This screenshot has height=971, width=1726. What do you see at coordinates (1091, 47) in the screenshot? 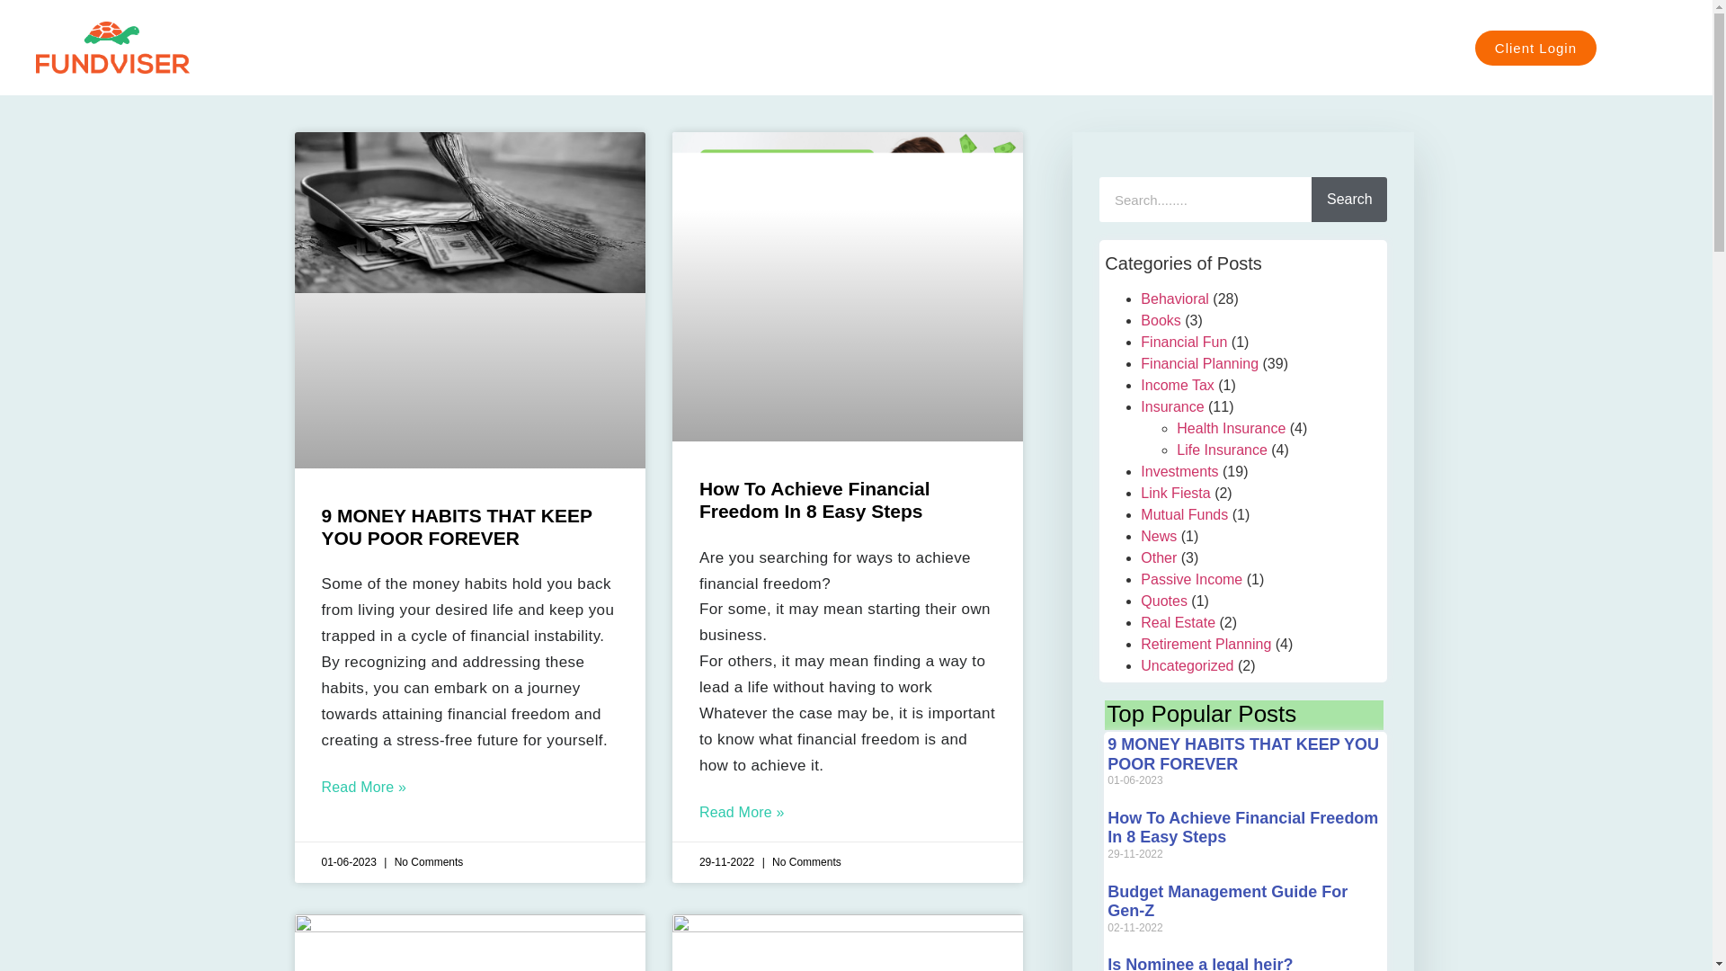
I see `Home` at bounding box center [1091, 47].